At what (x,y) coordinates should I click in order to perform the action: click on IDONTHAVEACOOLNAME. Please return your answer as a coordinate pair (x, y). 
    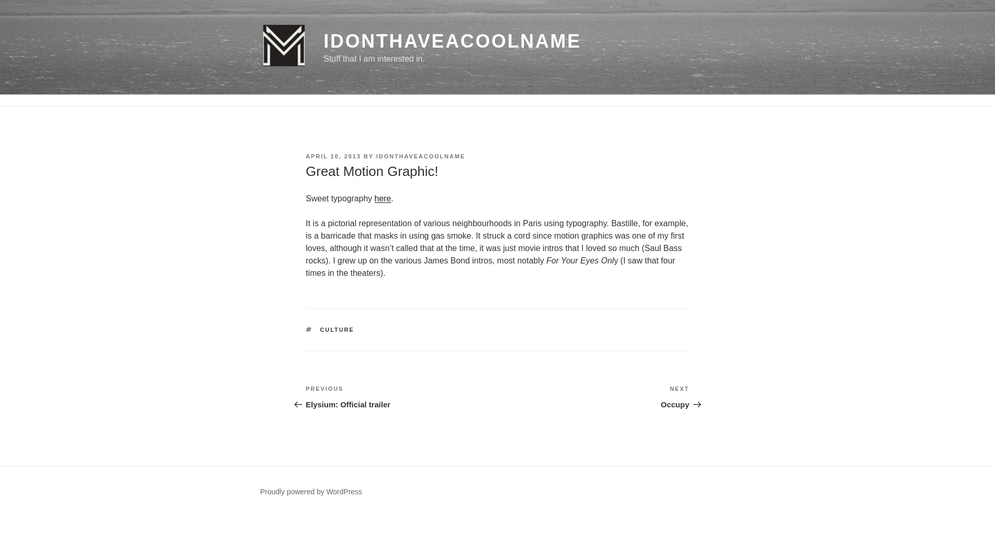
    Looking at the image, I should click on (333, 156).